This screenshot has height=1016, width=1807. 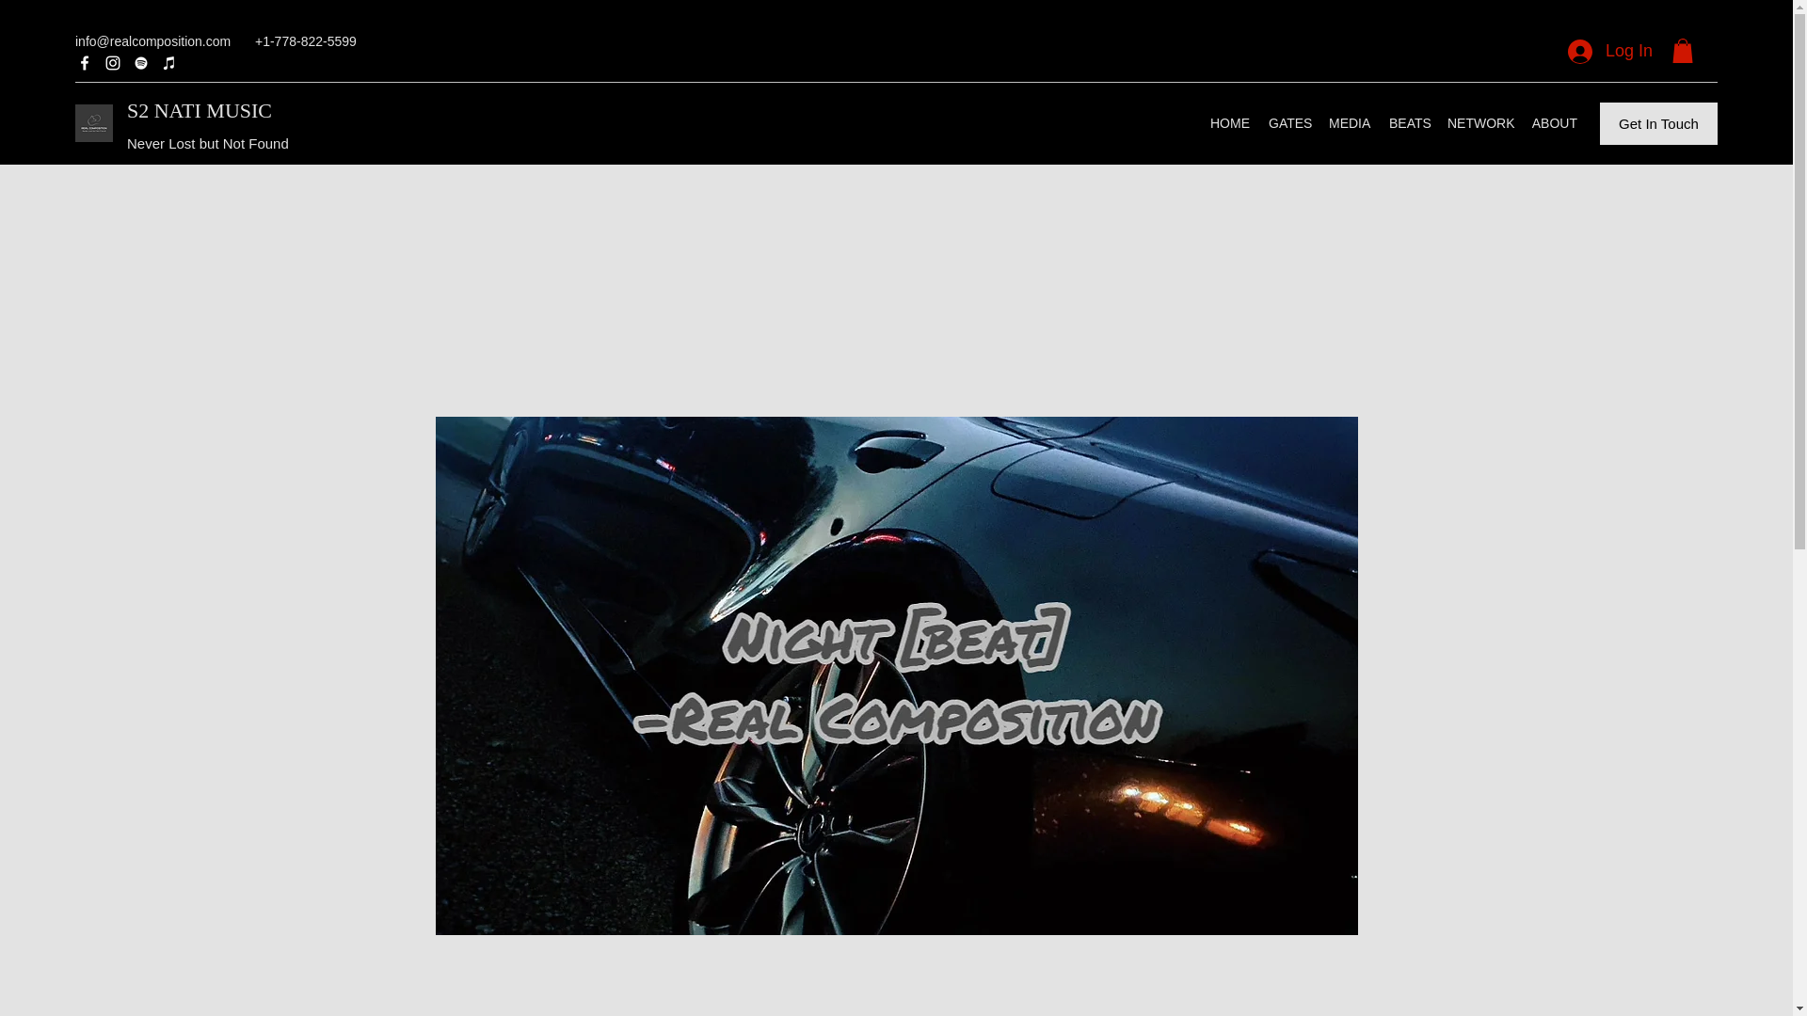 What do you see at coordinates (1479, 122) in the screenshot?
I see `NETWORK` at bounding box center [1479, 122].